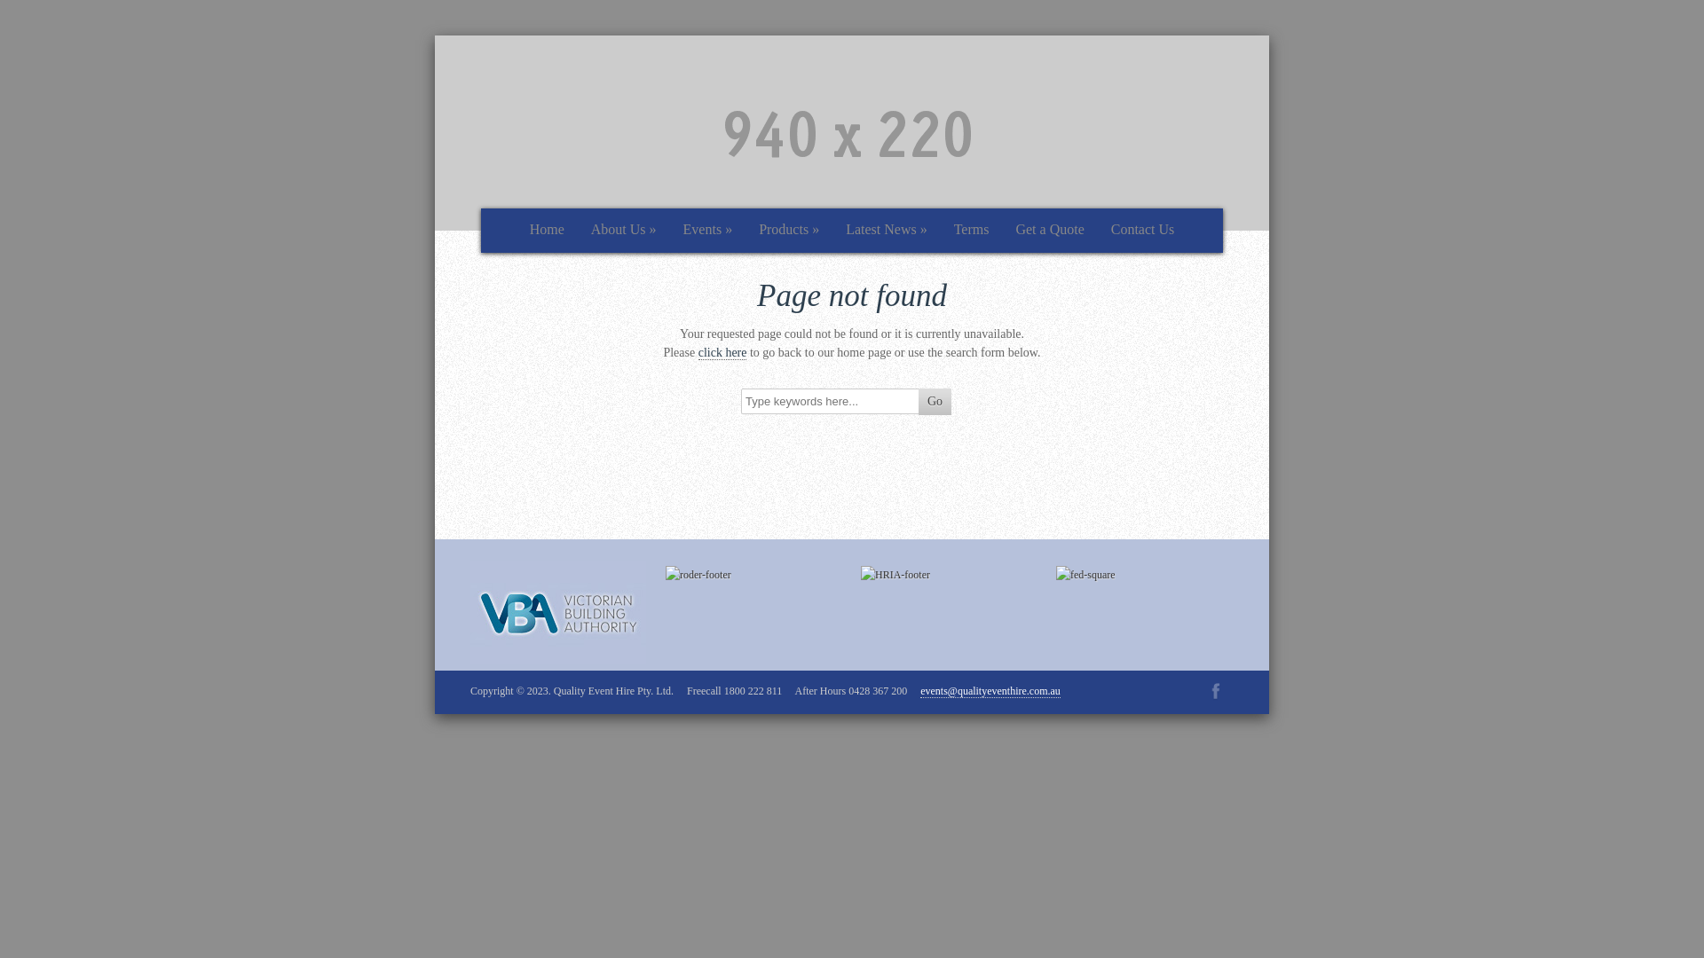  I want to click on Get a Quote, so click(1049, 232).